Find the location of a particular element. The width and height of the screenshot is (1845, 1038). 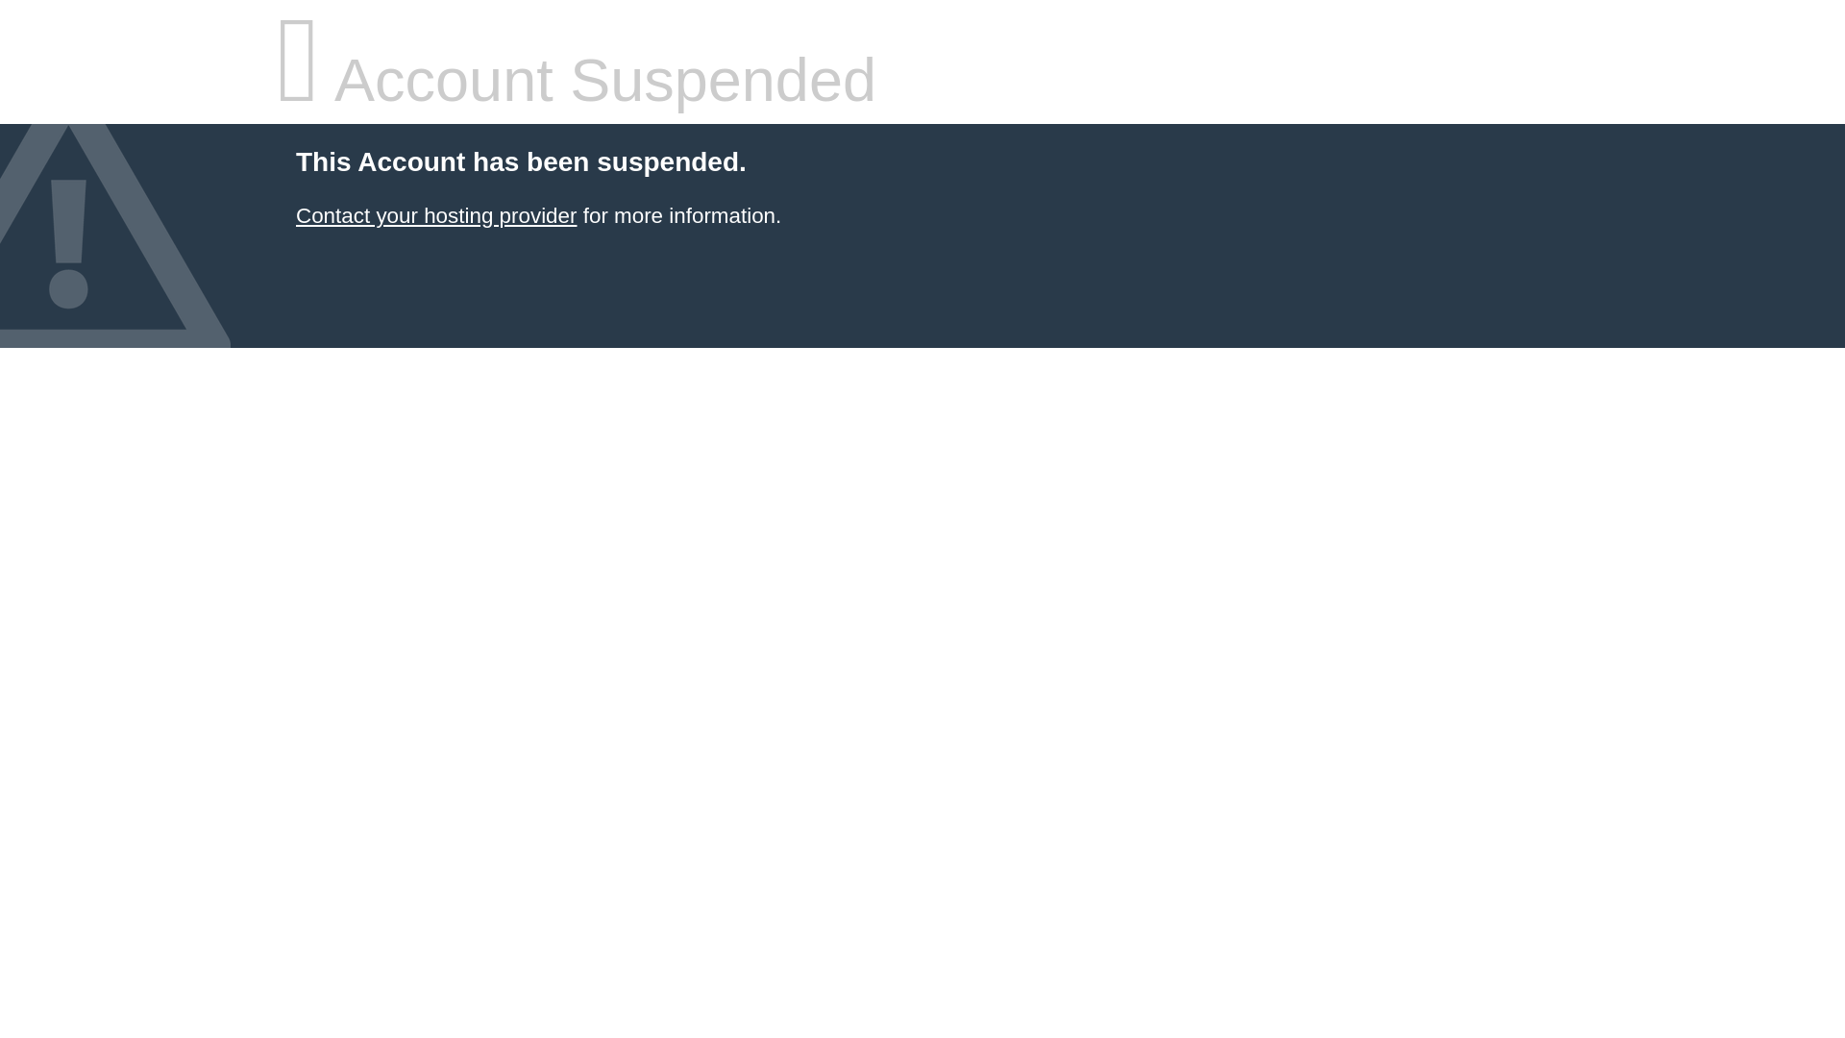

Contact your hosting provider is located at coordinates (435, 215).